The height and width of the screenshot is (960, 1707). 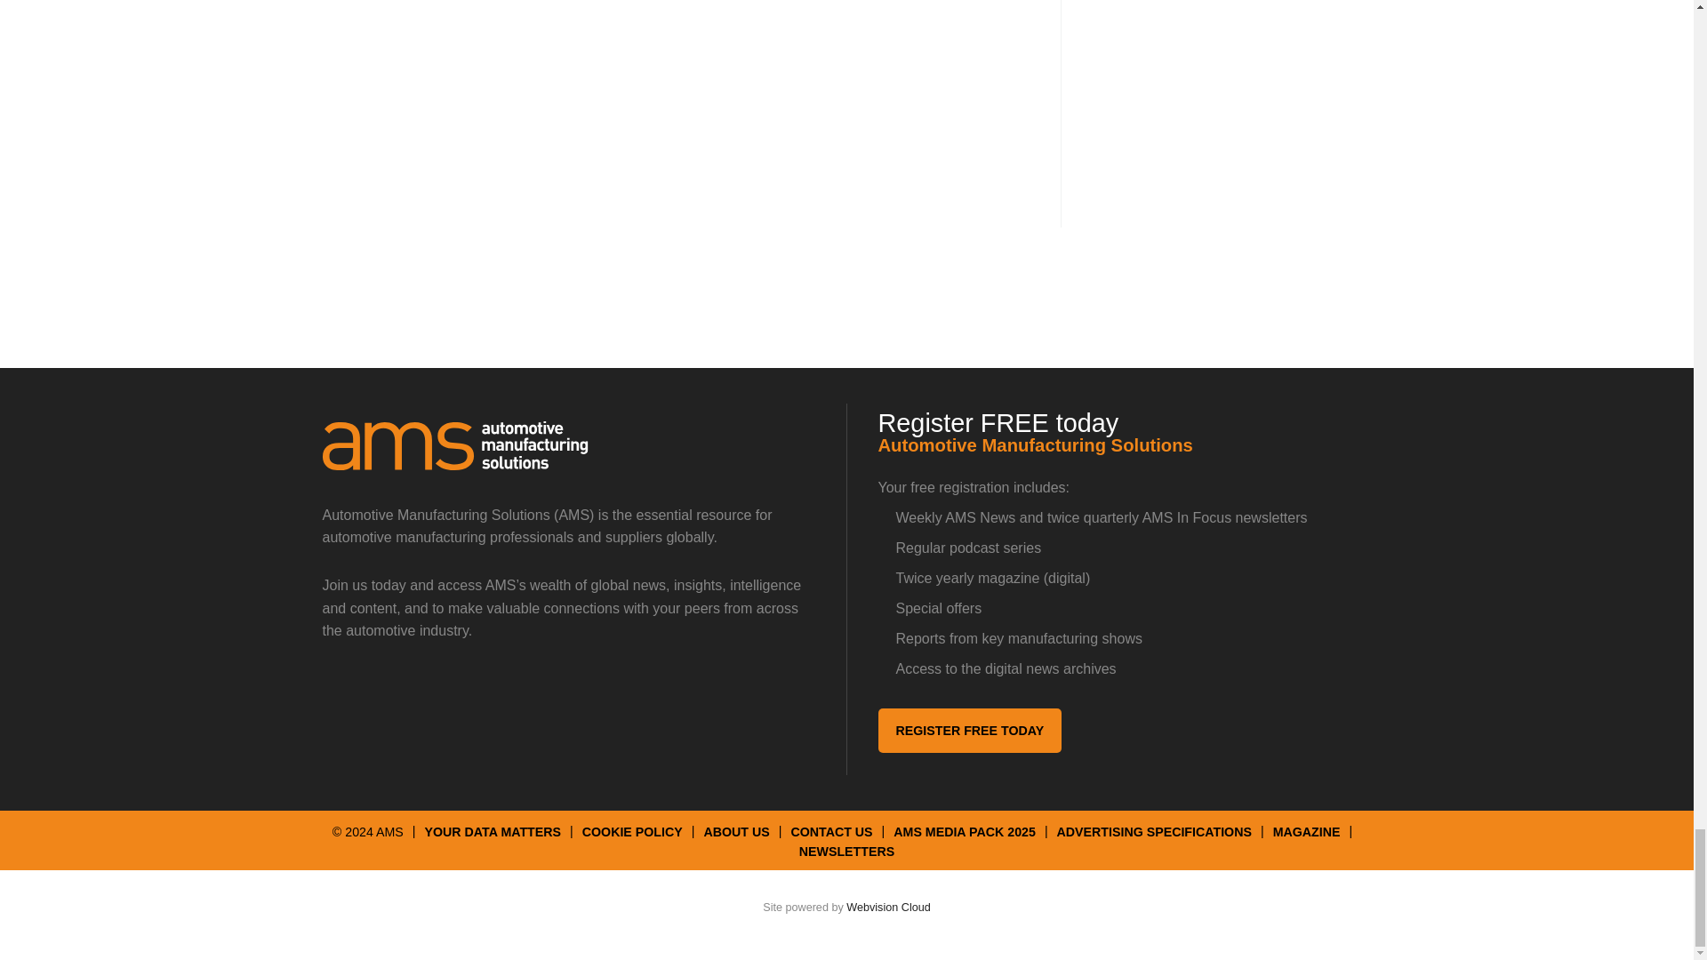 I want to click on Connect with us on Twitter, so click(x=345, y=697).